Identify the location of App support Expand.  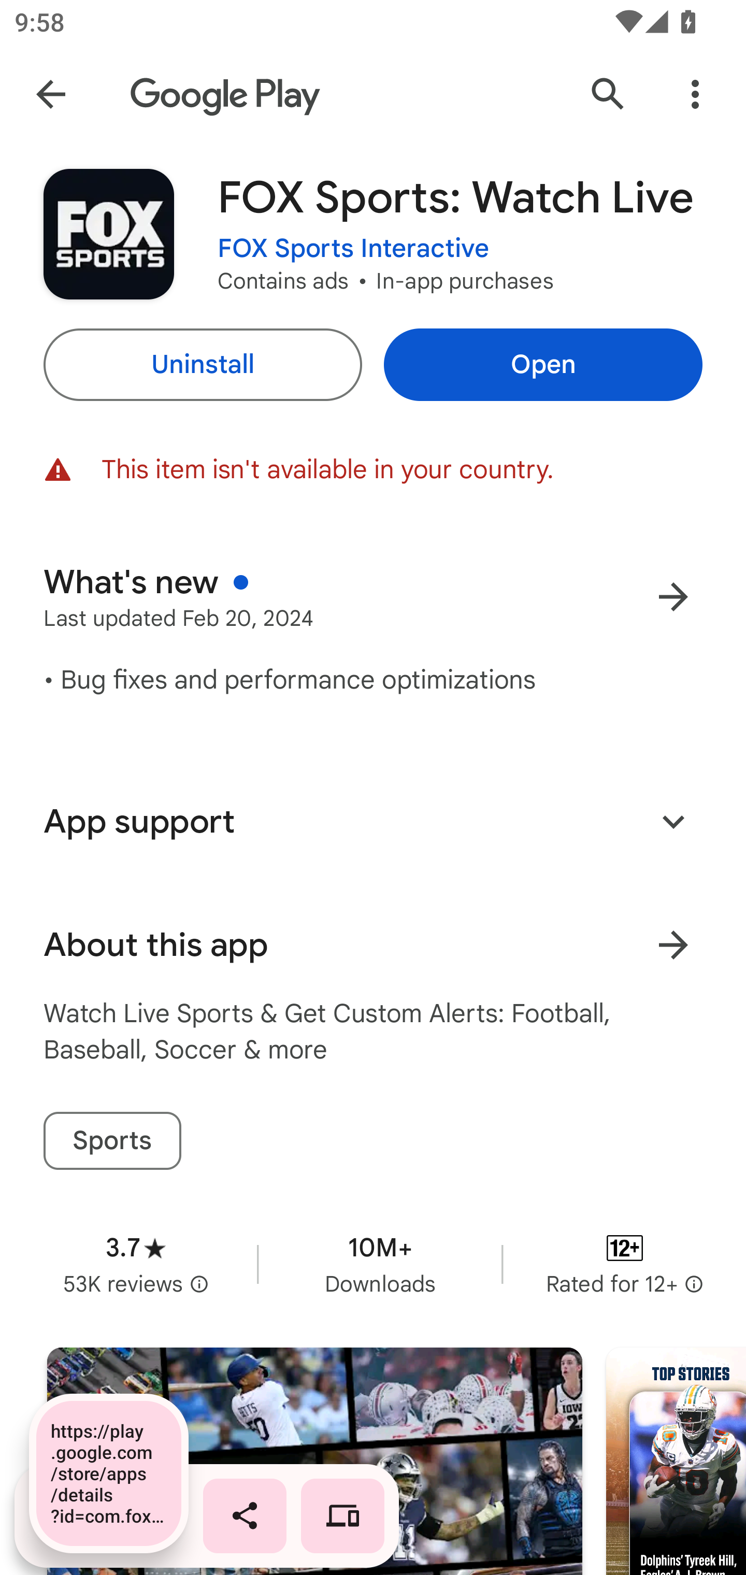
(373, 821).